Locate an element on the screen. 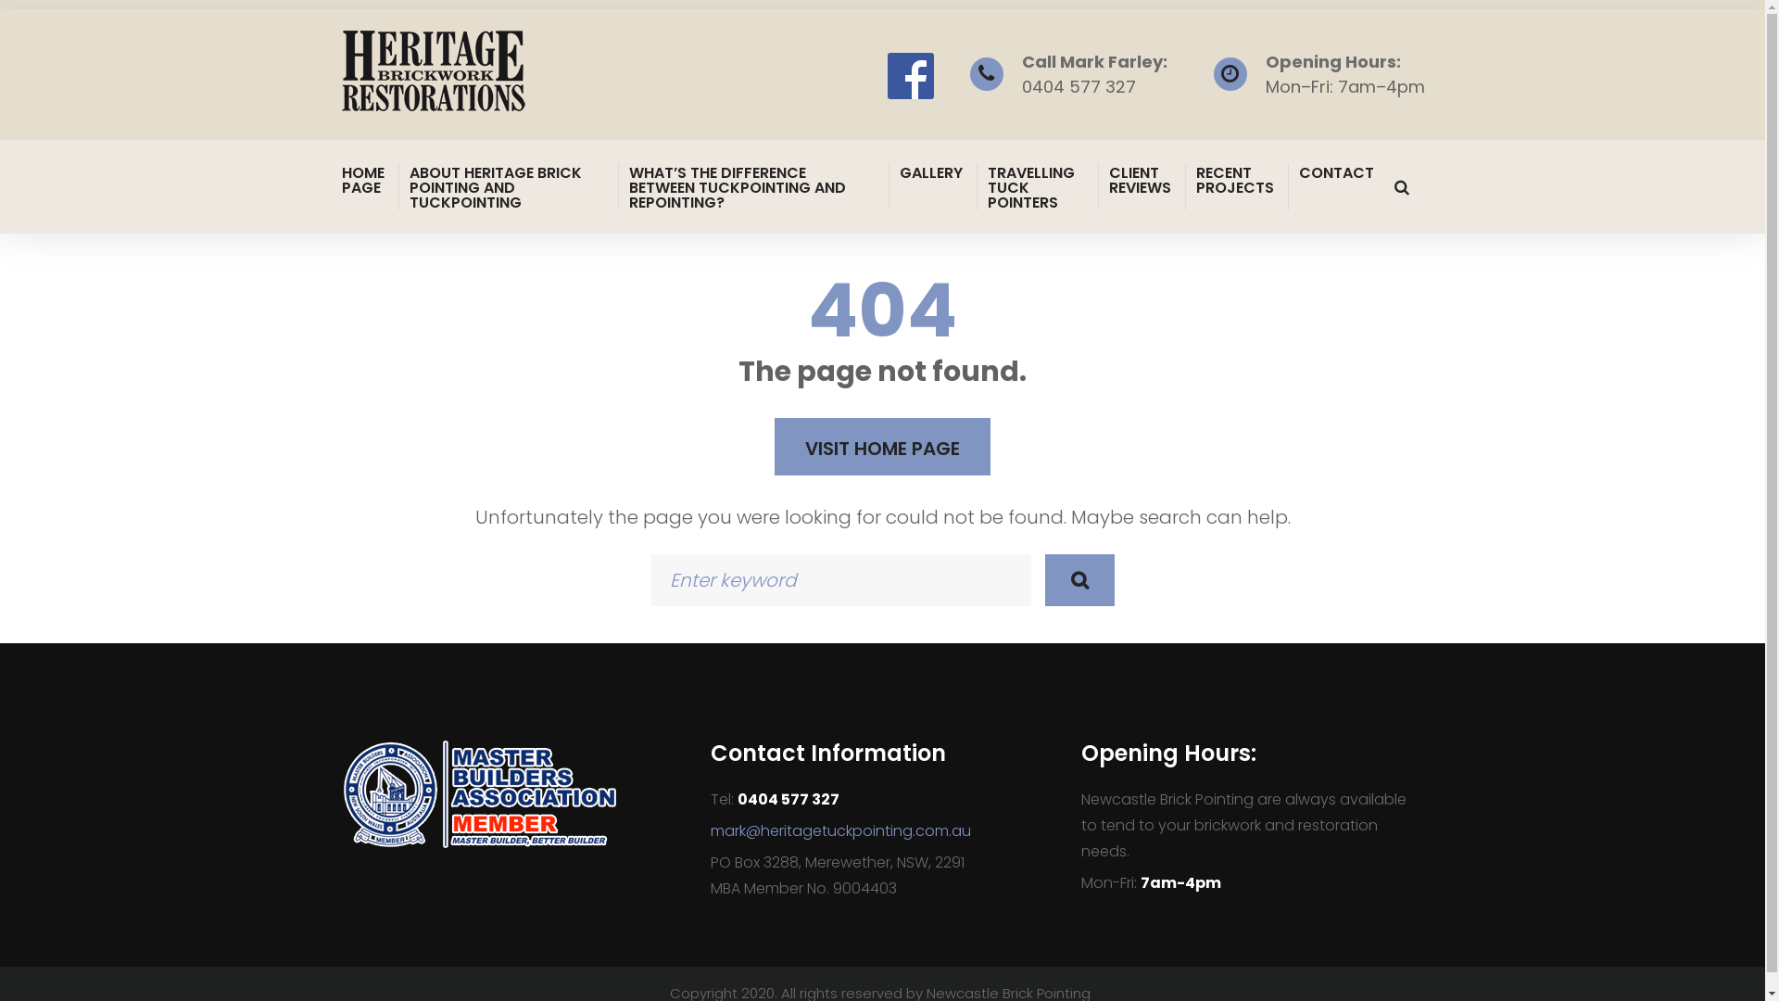 This screenshot has height=1001, width=1779. CLIENT REVIEWS is located at coordinates (1142, 180).